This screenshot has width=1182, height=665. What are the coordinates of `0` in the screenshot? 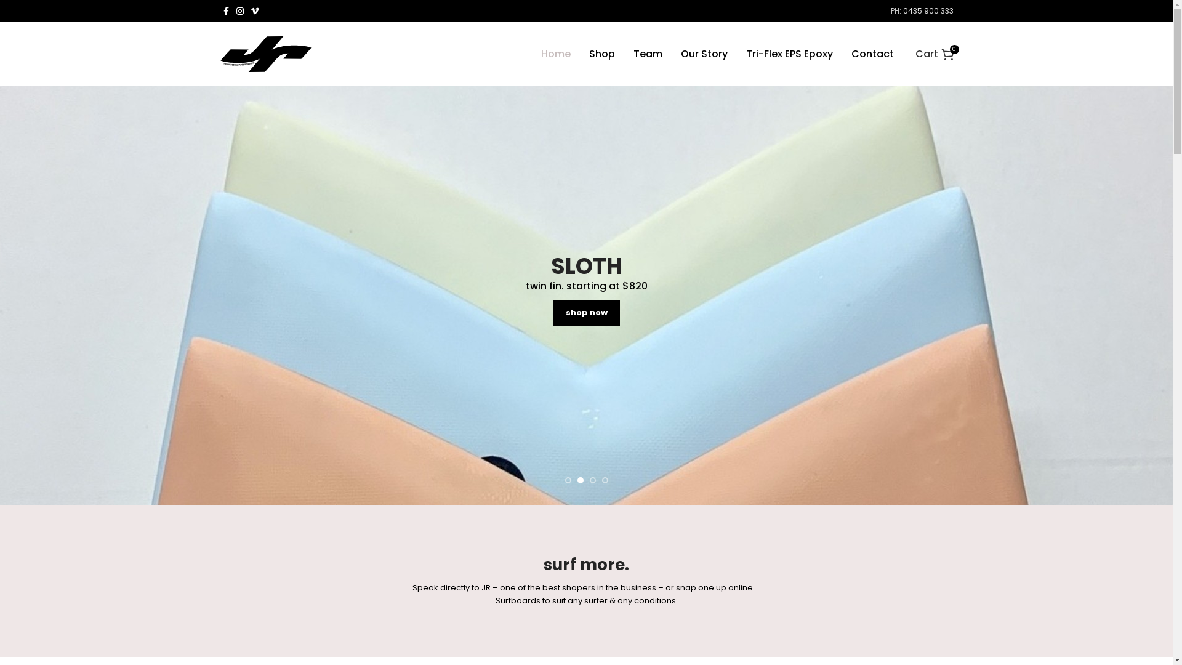 It's located at (930, 54).